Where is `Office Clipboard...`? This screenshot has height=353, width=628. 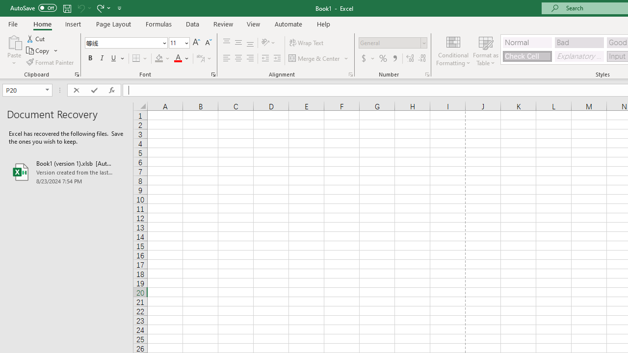 Office Clipboard... is located at coordinates (77, 75).